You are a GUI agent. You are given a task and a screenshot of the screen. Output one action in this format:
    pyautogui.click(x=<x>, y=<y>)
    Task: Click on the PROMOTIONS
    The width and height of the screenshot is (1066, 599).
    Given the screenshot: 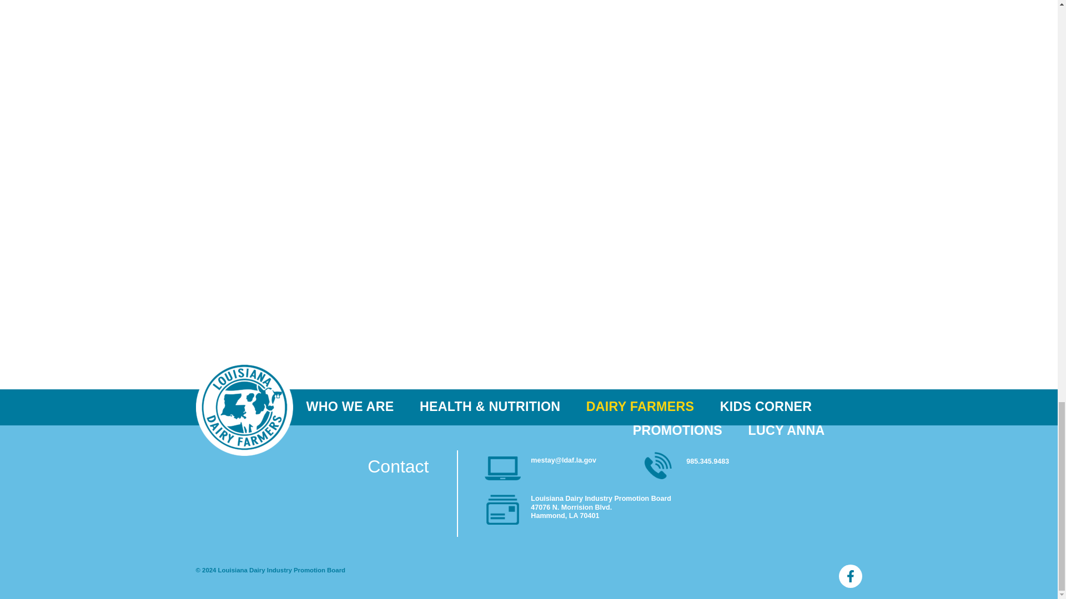 What is the action you would take?
    pyautogui.click(x=677, y=430)
    